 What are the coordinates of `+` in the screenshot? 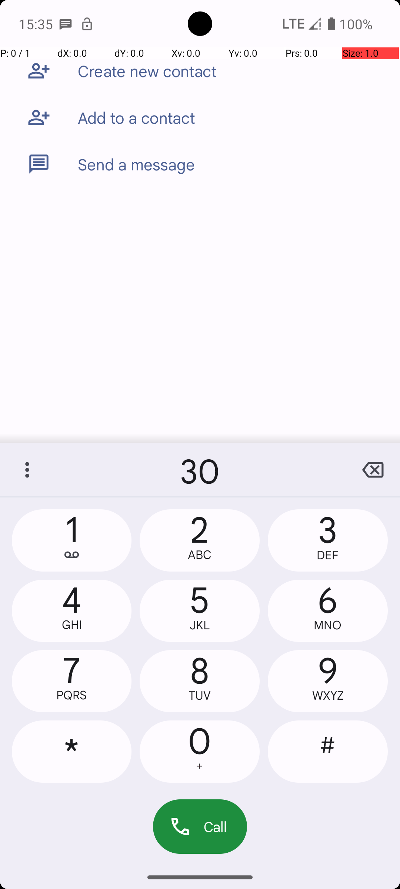 It's located at (199, 766).